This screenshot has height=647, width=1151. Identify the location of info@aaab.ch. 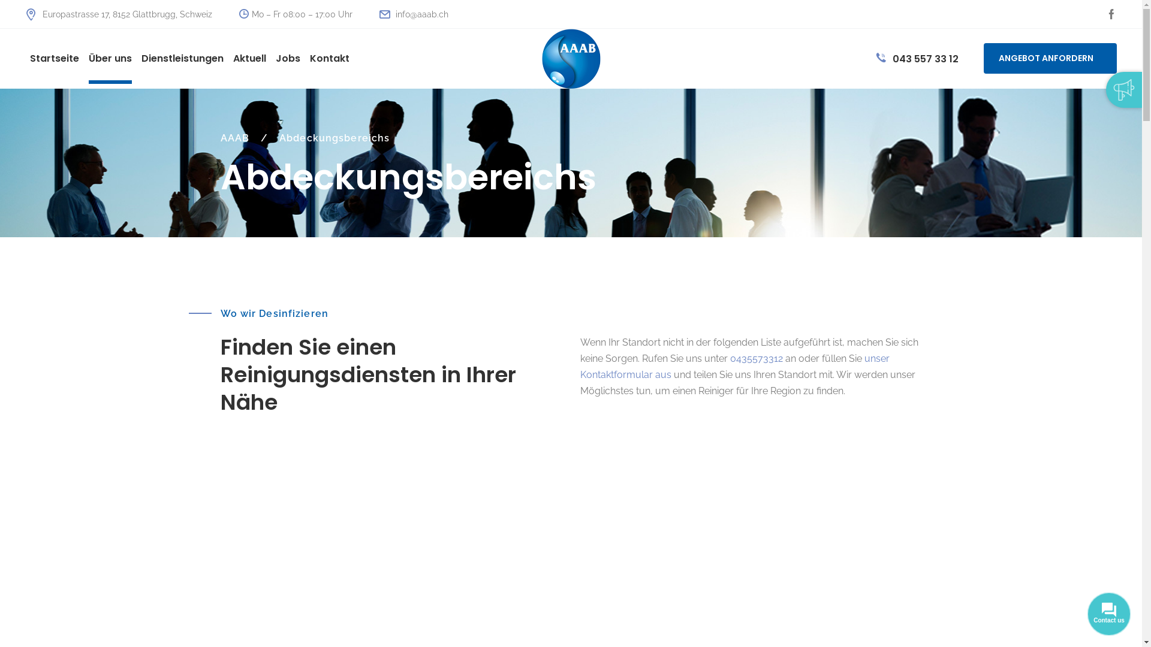
(414, 14).